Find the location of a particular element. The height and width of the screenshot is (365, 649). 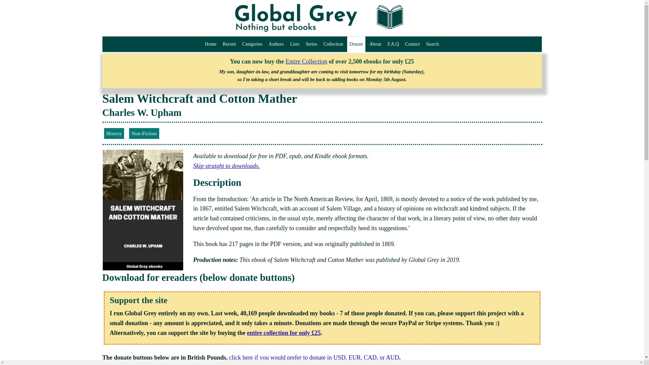

Categories is located at coordinates (252, 44).